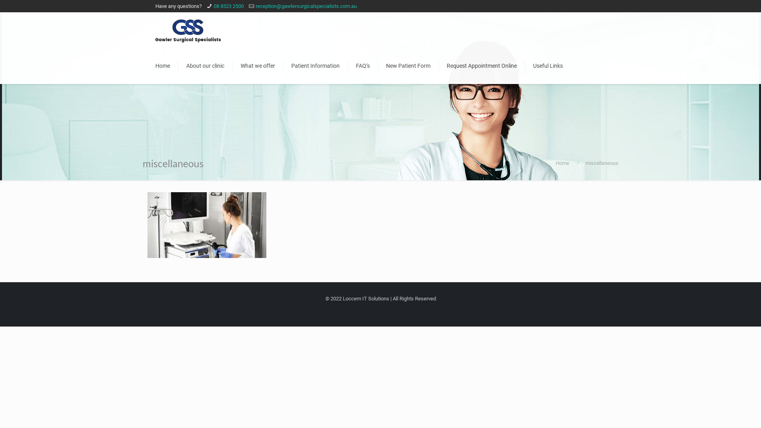 The image size is (761, 428). Describe the element at coordinates (163, 66) in the screenshot. I see `Home` at that location.